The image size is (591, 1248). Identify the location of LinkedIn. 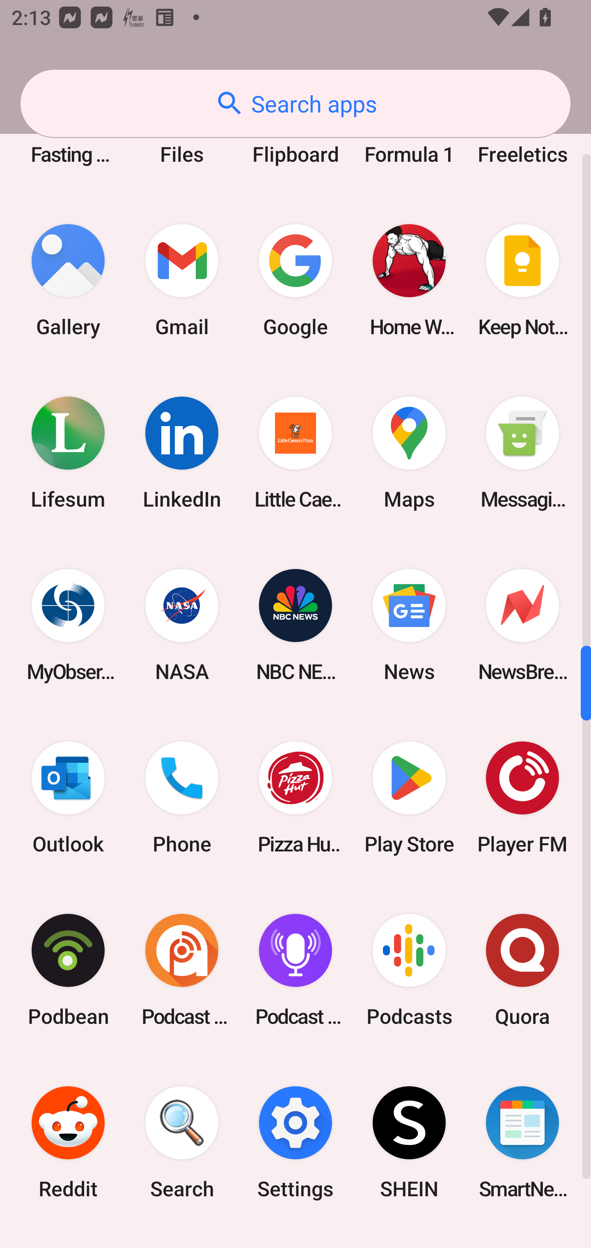
(182, 453).